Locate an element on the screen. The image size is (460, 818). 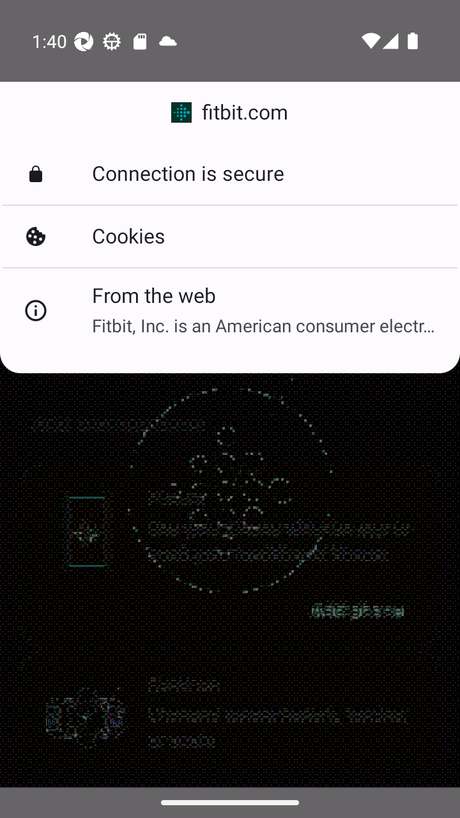
Cookies is located at coordinates (230, 236).